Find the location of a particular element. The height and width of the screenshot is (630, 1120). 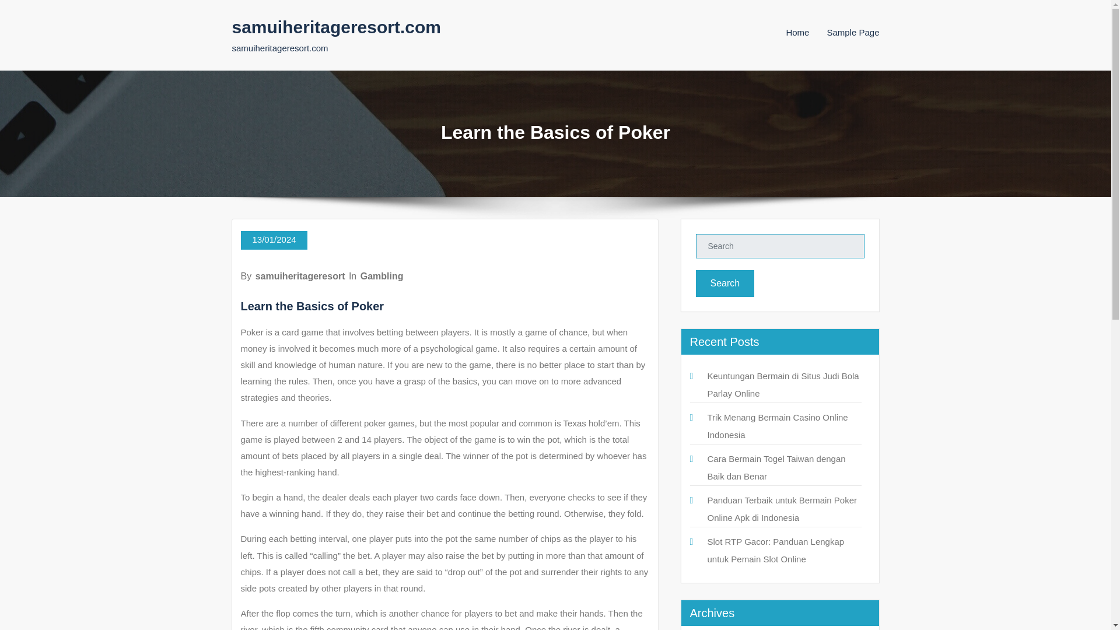

Keuntungan Bermain di Situs Judi Bola Parlay Online is located at coordinates (783, 384).